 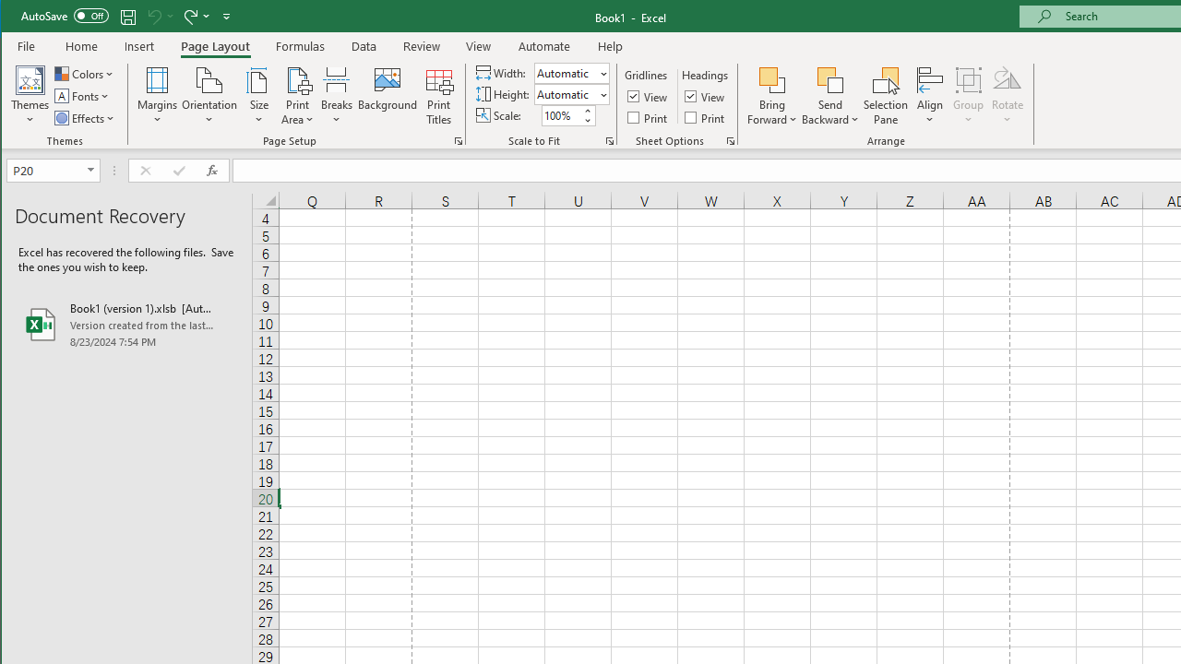 What do you see at coordinates (930, 96) in the screenshot?
I see `Align` at bounding box center [930, 96].